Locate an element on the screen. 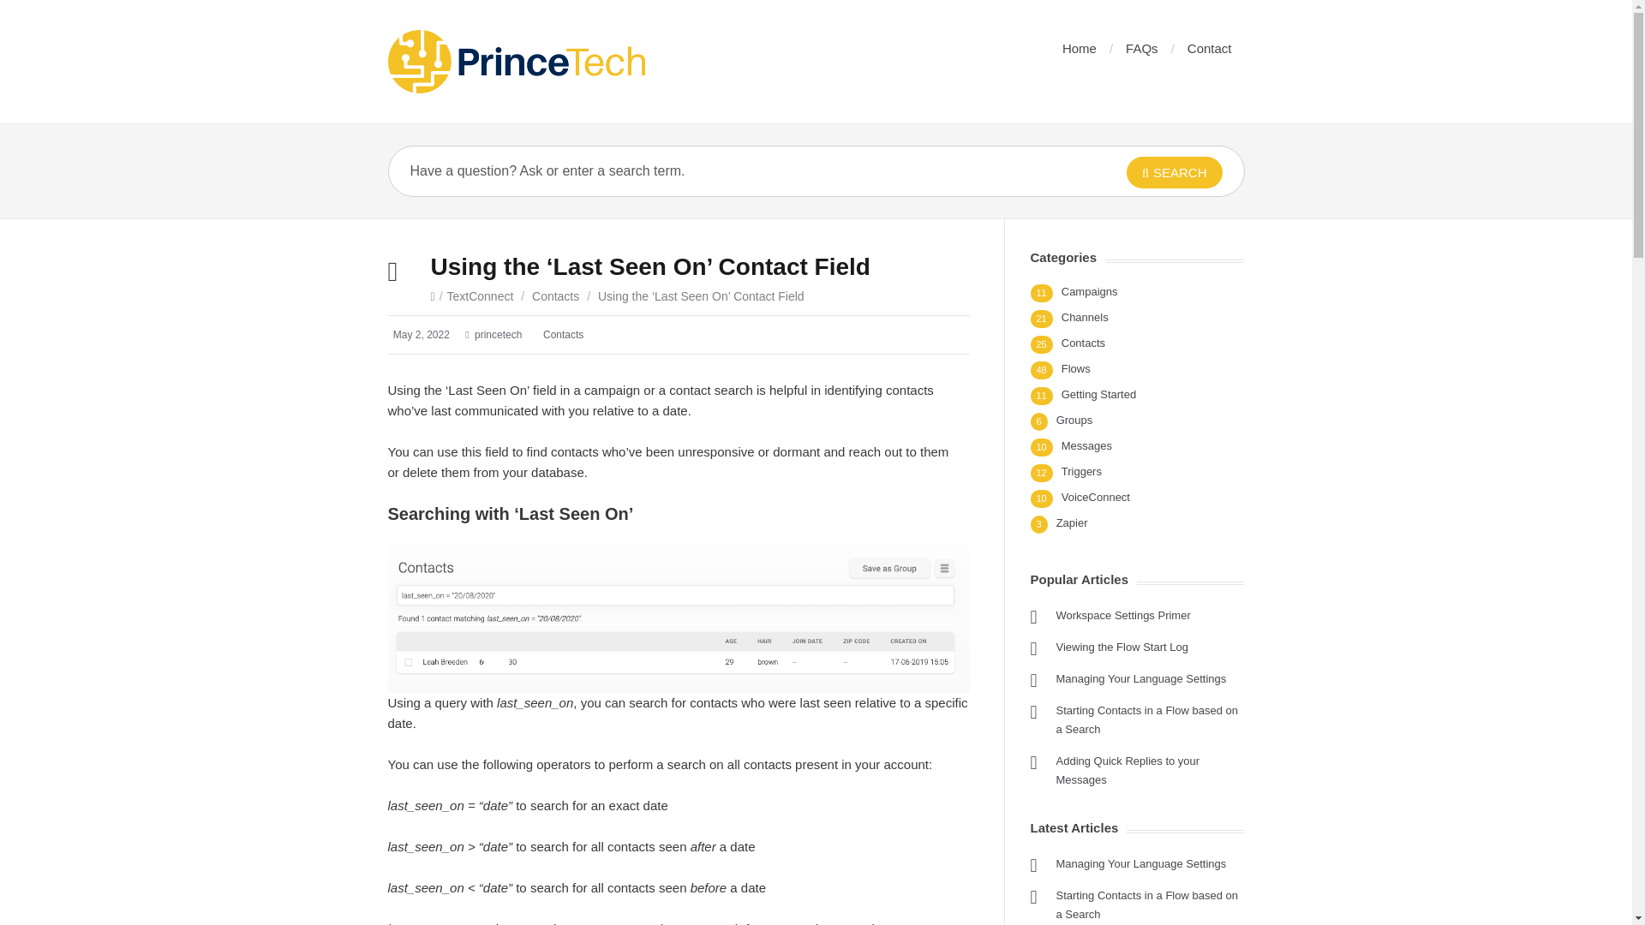 The width and height of the screenshot is (1645, 925). Home is located at coordinates (1080, 48).